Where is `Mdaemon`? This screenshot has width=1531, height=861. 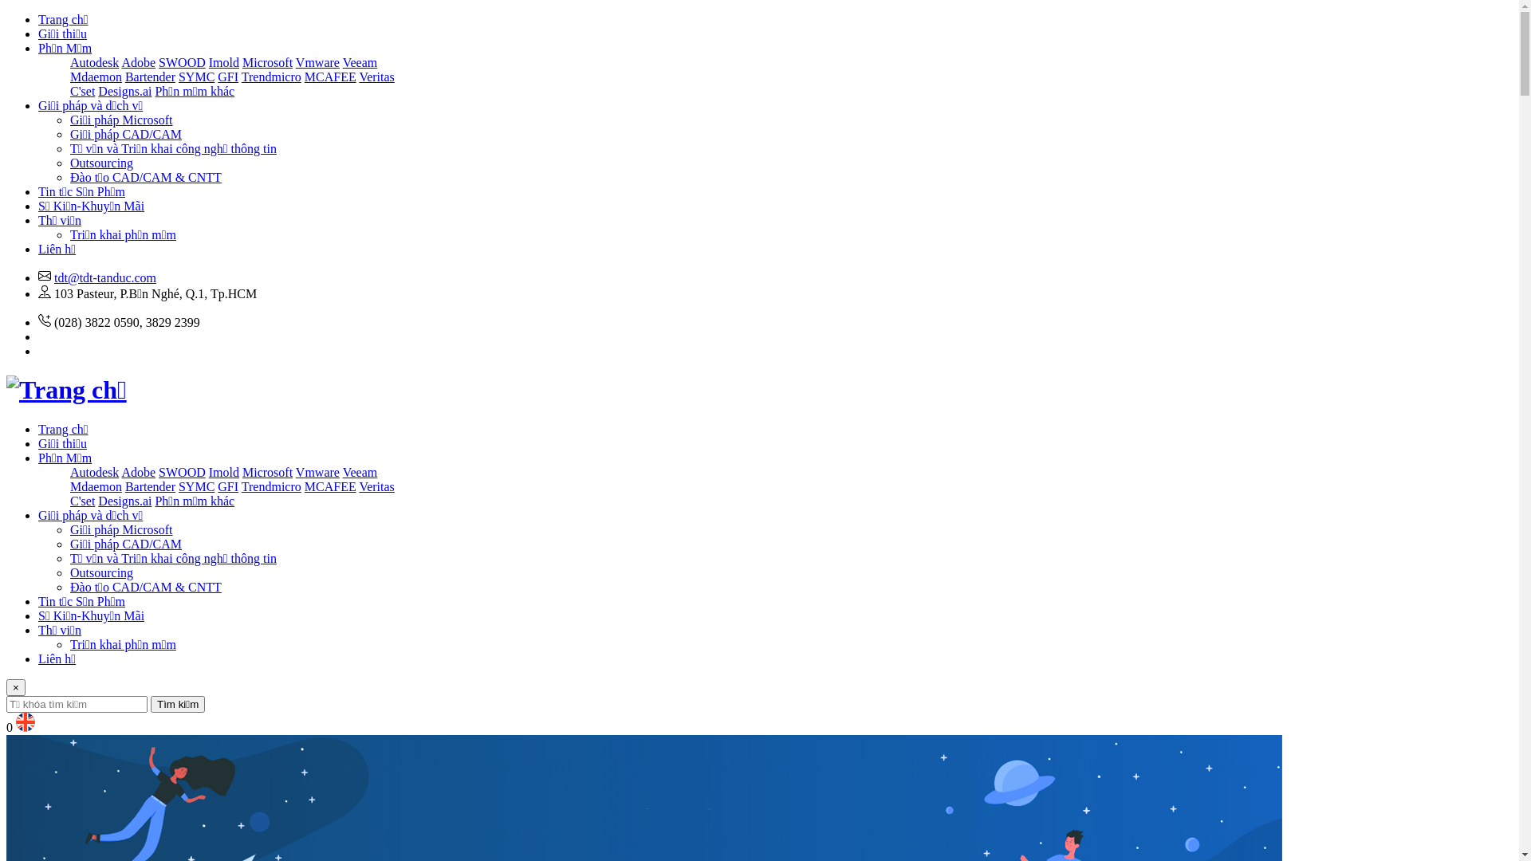 Mdaemon is located at coordinates (96, 77).